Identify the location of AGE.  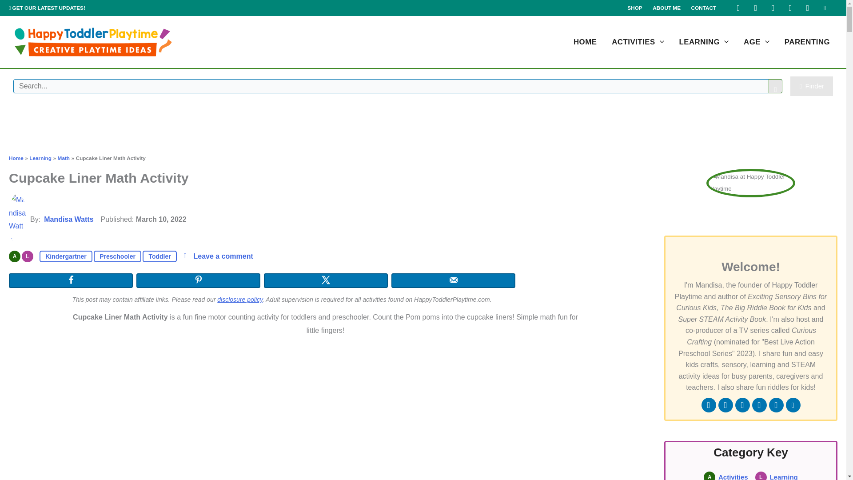
(756, 42).